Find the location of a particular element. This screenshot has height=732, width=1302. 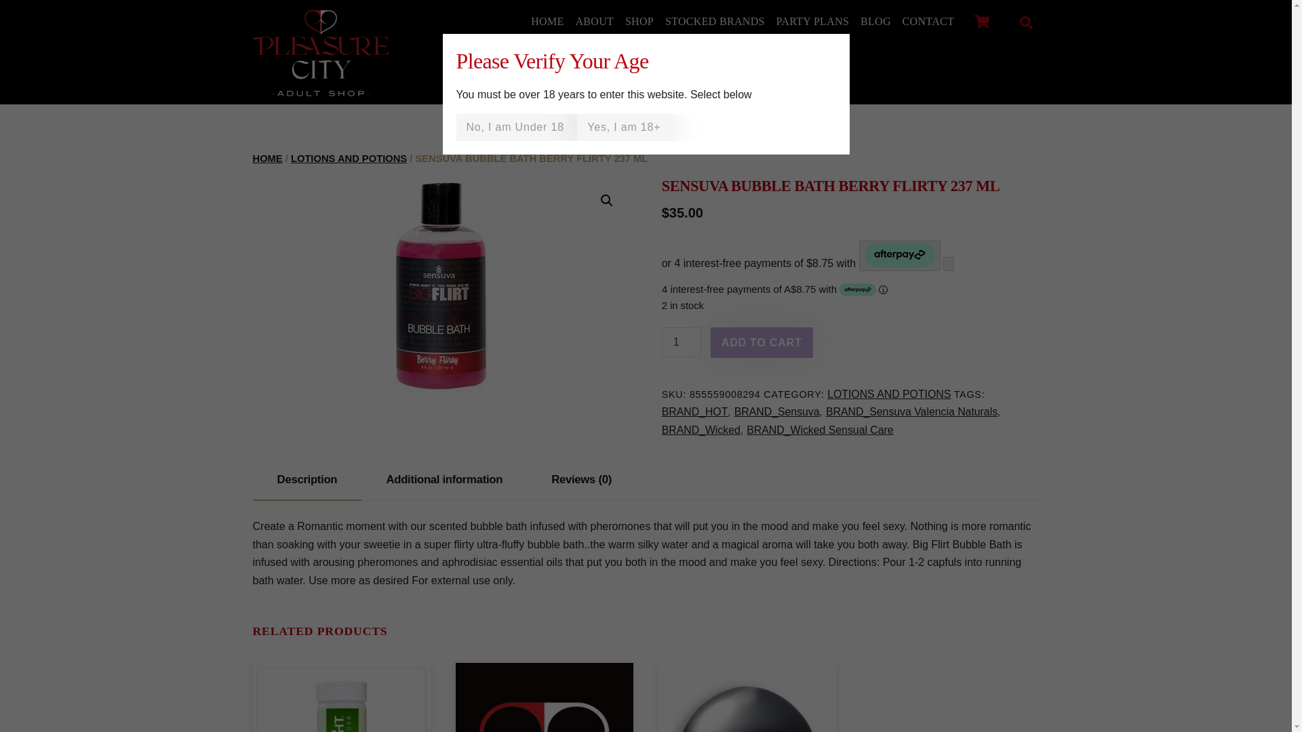

Search is located at coordinates (1022, 21).